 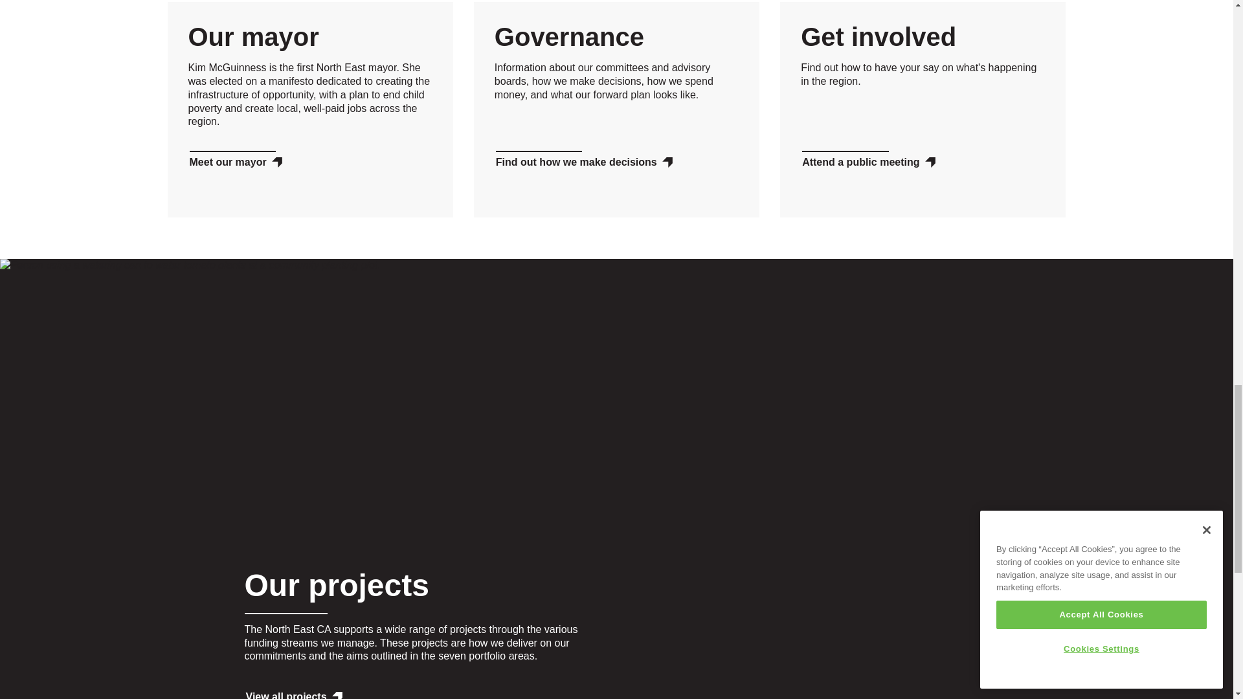 What do you see at coordinates (584, 163) in the screenshot?
I see `Find out how we make decisions` at bounding box center [584, 163].